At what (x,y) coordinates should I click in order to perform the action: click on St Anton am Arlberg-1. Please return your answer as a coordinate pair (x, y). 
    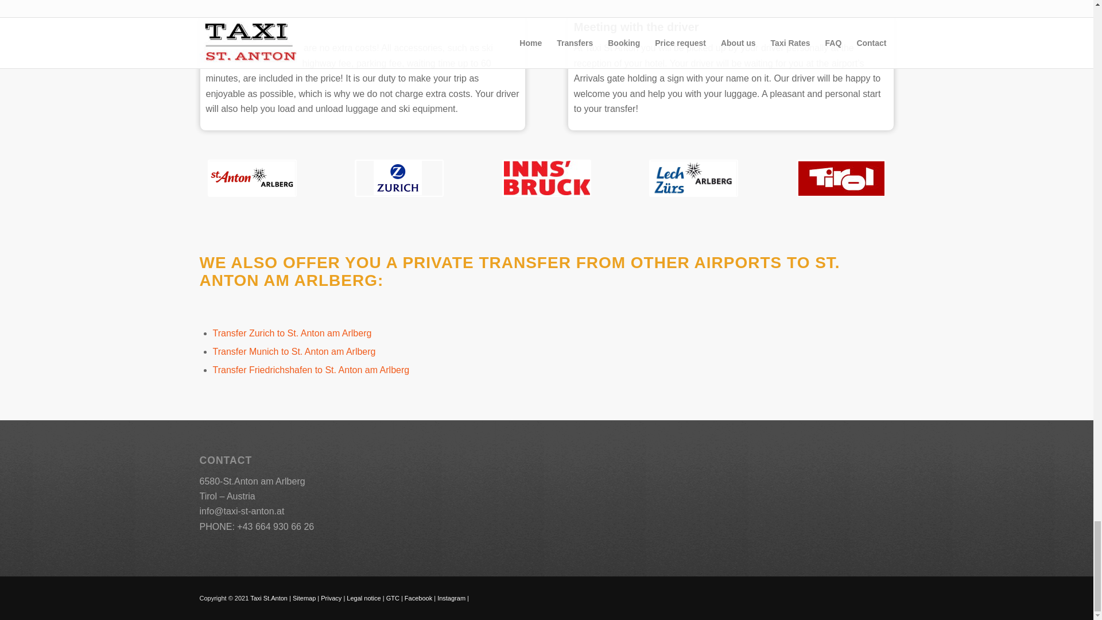
    Looking at the image, I should click on (252, 178).